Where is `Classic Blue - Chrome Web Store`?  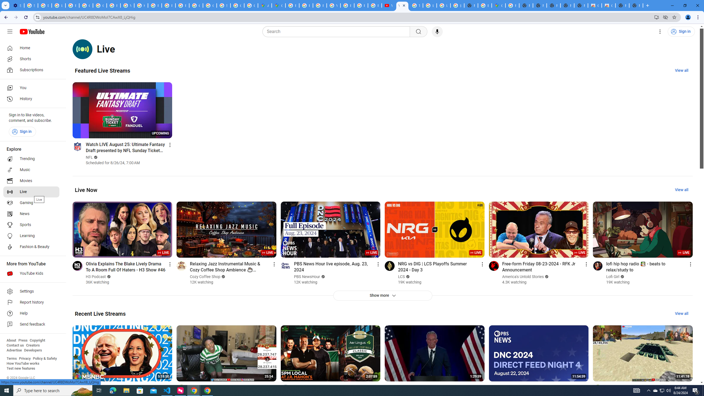 Classic Blue - Chrome Web Store is located at coordinates (595, 5).